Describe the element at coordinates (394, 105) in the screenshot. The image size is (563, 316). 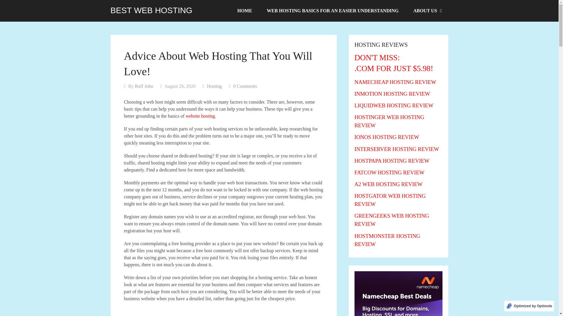
I see `LIQUIDWEB HOSTING REVIEW` at that location.